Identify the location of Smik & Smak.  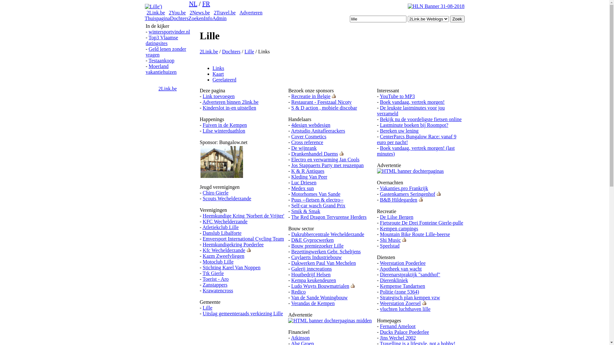
(306, 211).